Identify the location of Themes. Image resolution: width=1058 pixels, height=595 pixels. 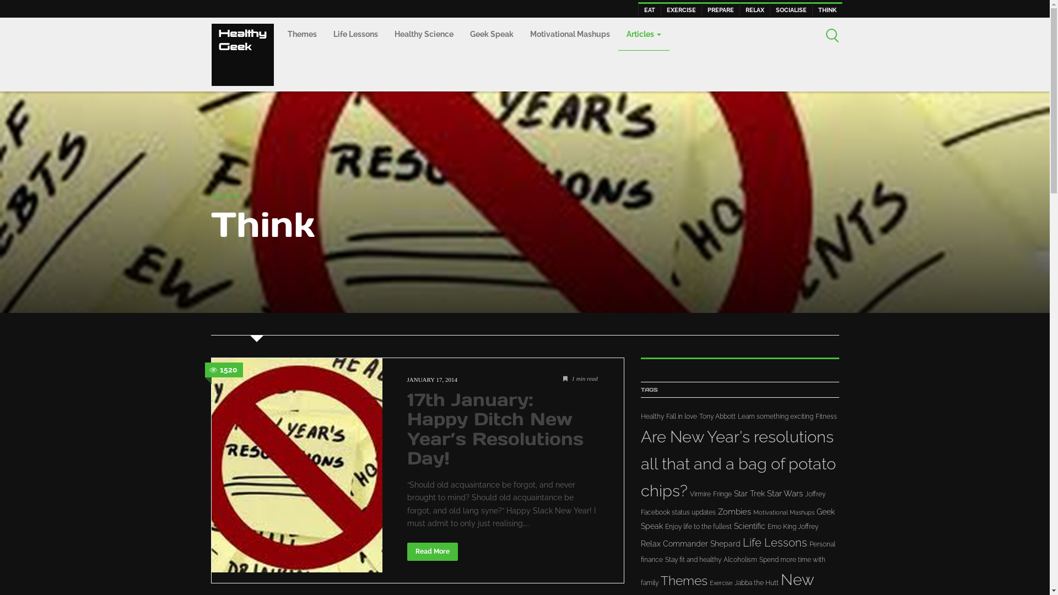
(683, 581).